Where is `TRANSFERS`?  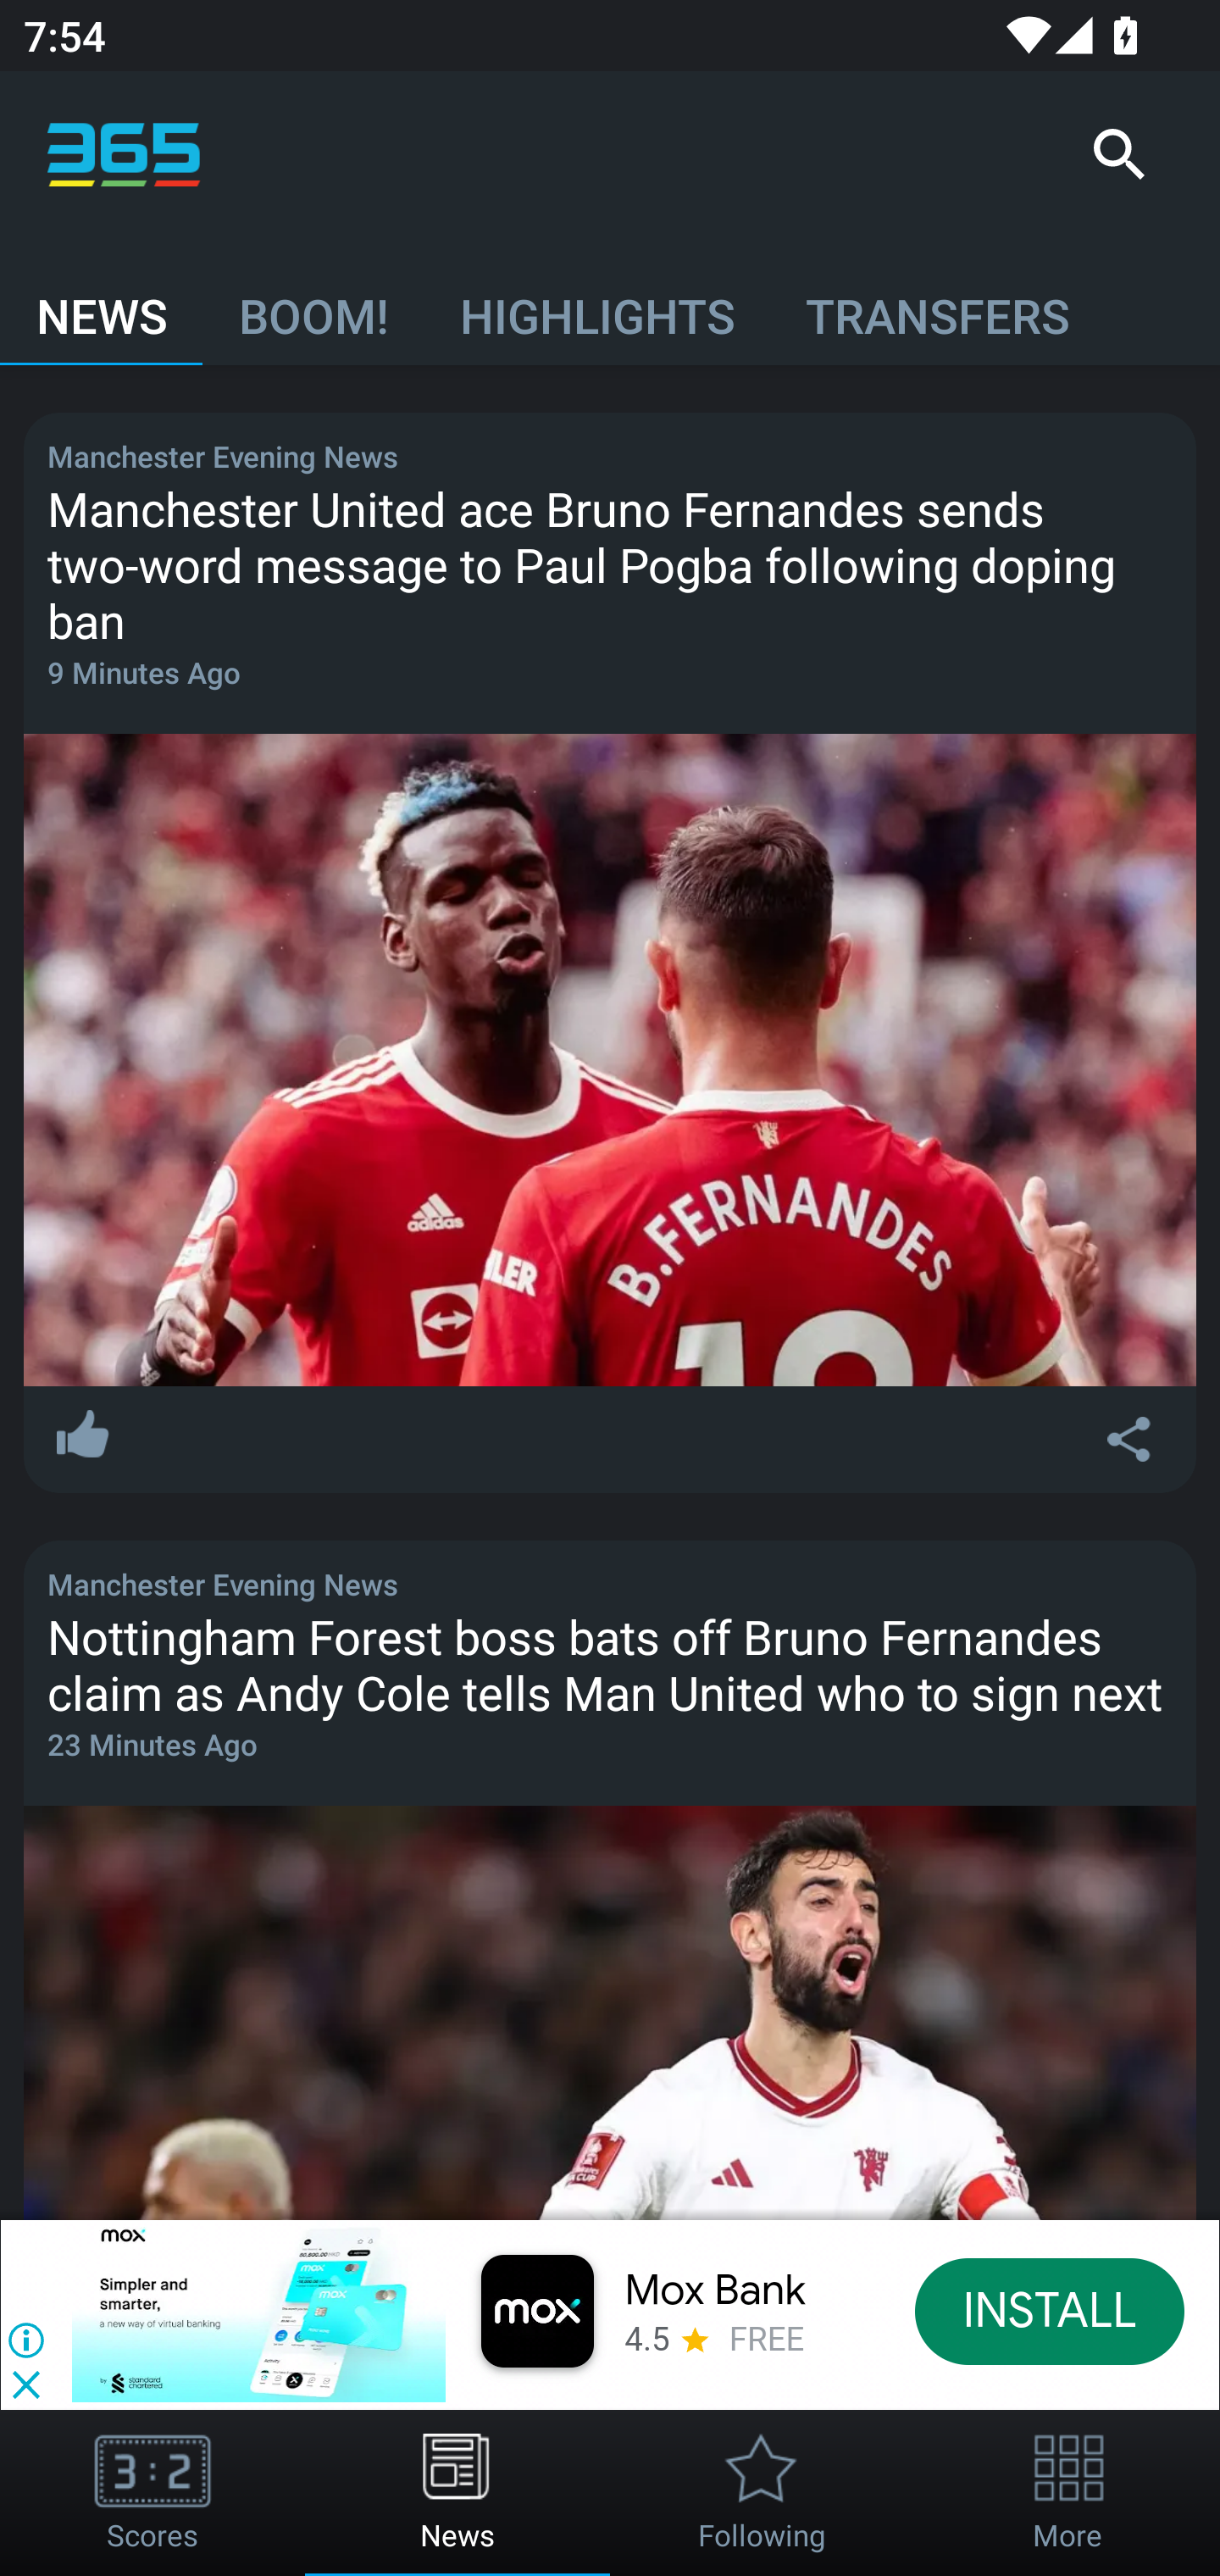
TRANSFERS is located at coordinates (937, 301).